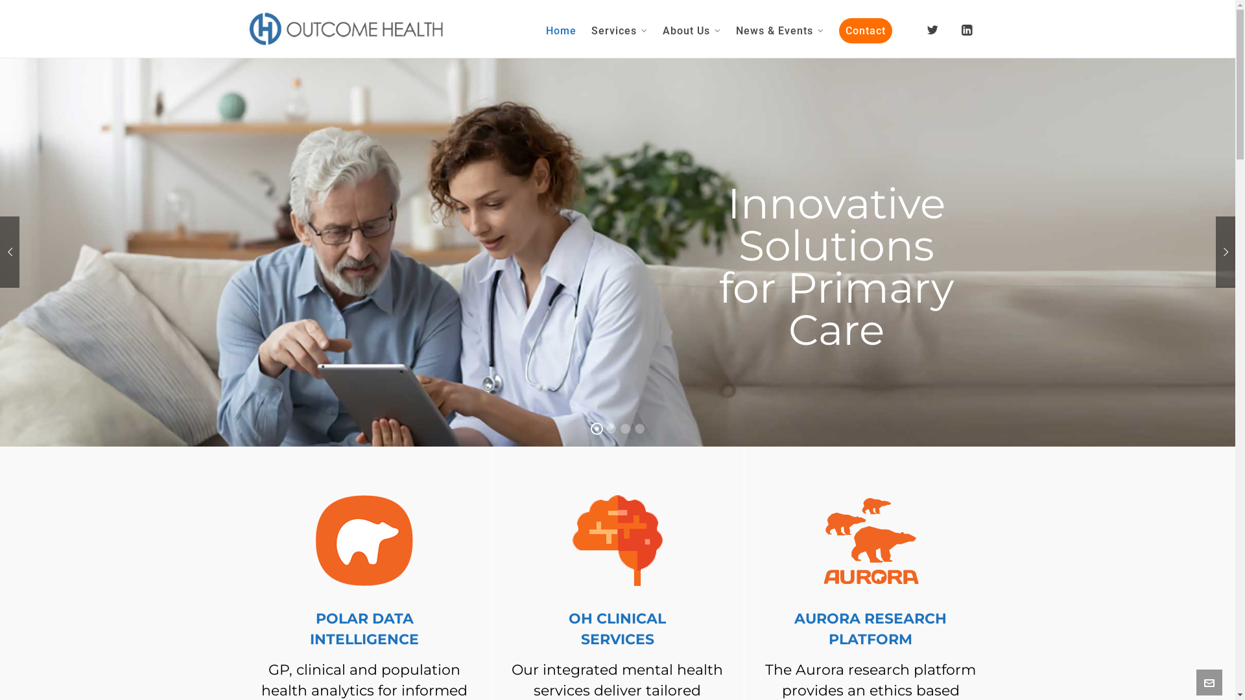  What do you see at coordinates (682, 578) in the screenshot?
I see `03 8822 8444` at bounding box center [682, 578].